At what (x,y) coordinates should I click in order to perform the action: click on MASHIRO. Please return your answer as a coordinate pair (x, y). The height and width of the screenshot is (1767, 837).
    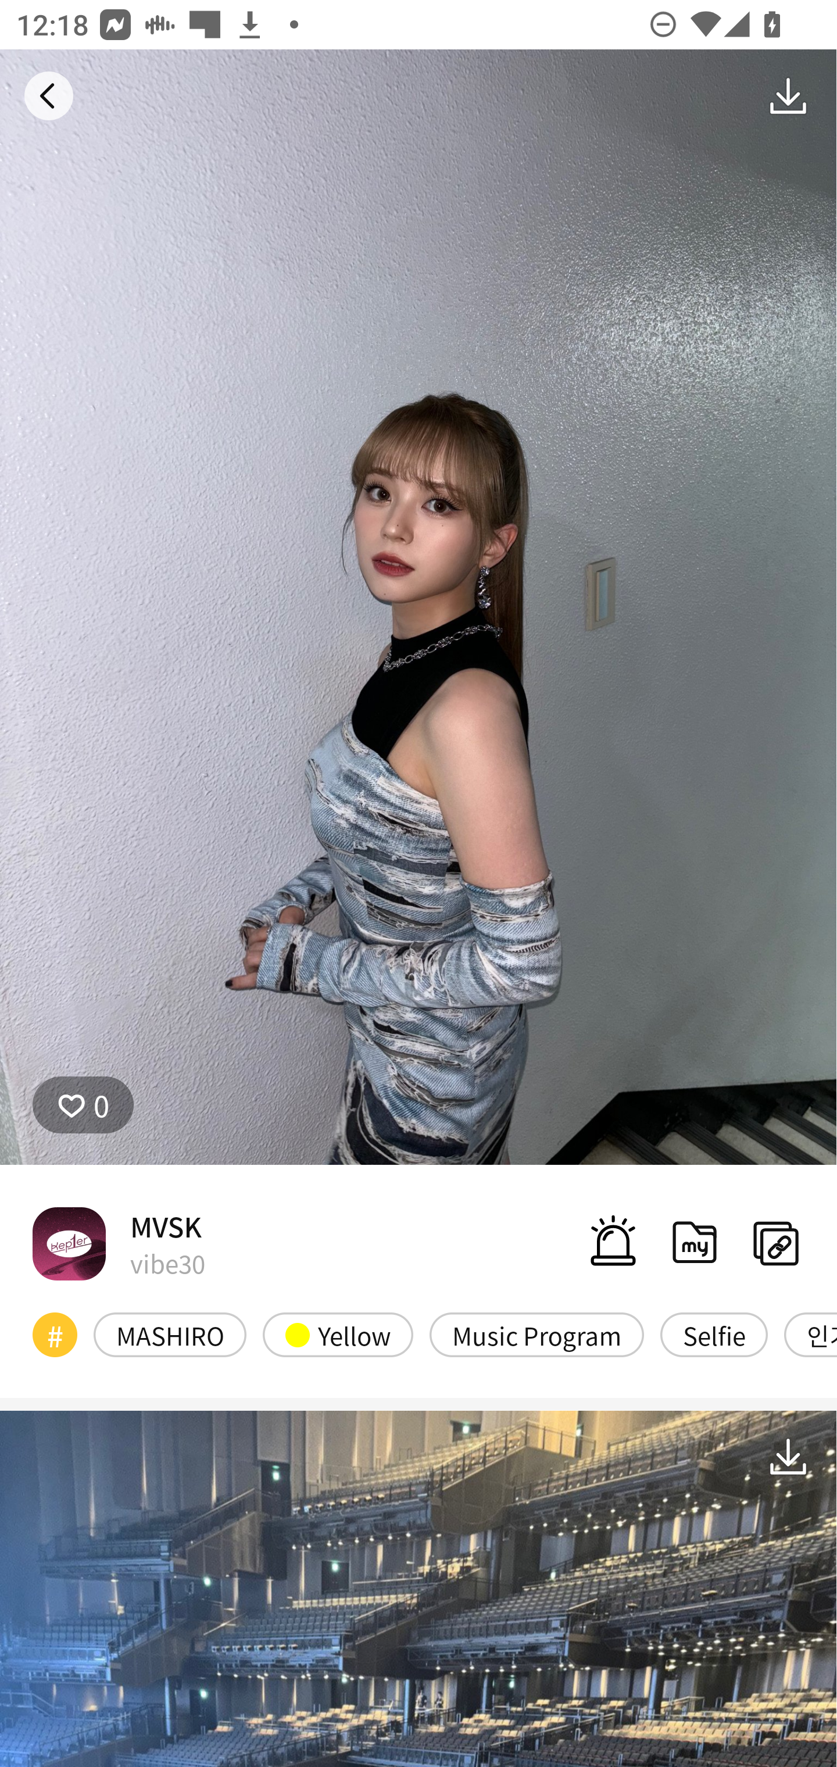
    Looking at the image, I should click on (170, 1335).